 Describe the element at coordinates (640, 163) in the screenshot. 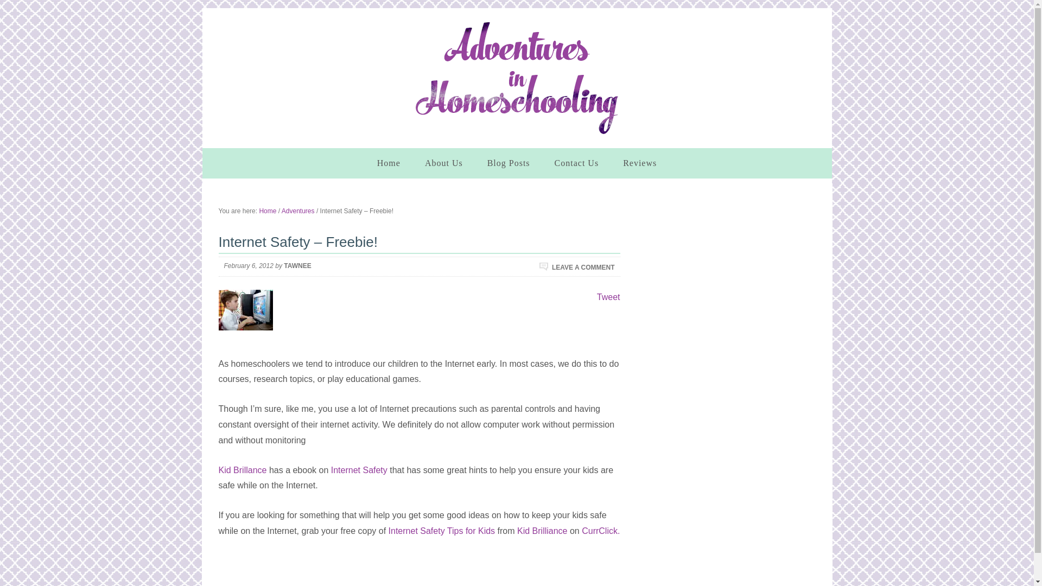

I see `Reviews` at that location.